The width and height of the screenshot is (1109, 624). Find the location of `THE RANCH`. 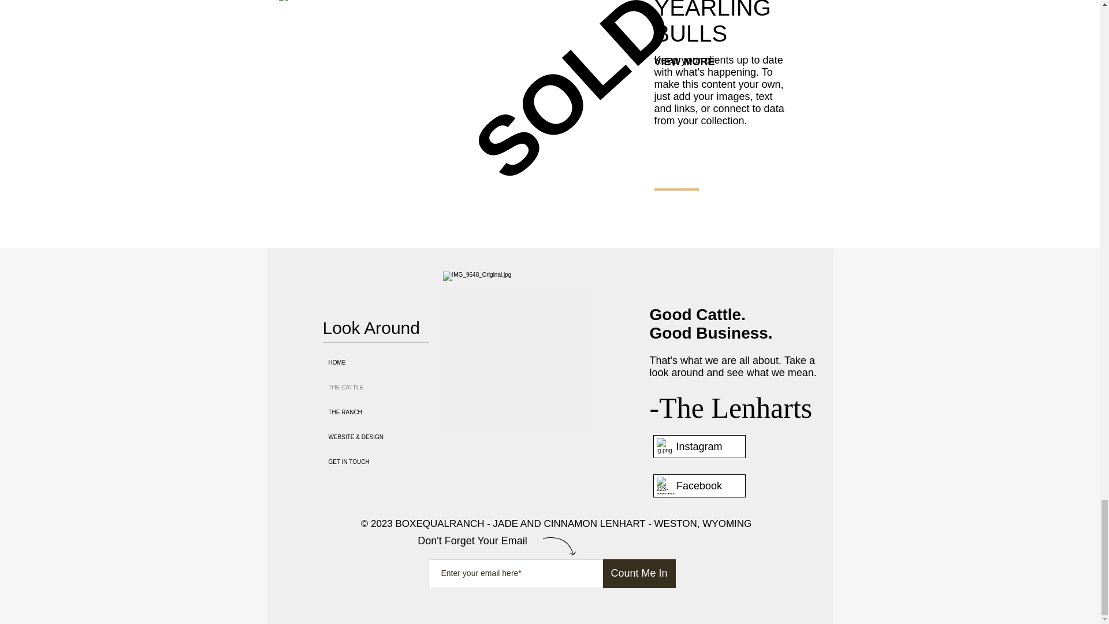

THE RANCH is located at coordinates (388, 413).